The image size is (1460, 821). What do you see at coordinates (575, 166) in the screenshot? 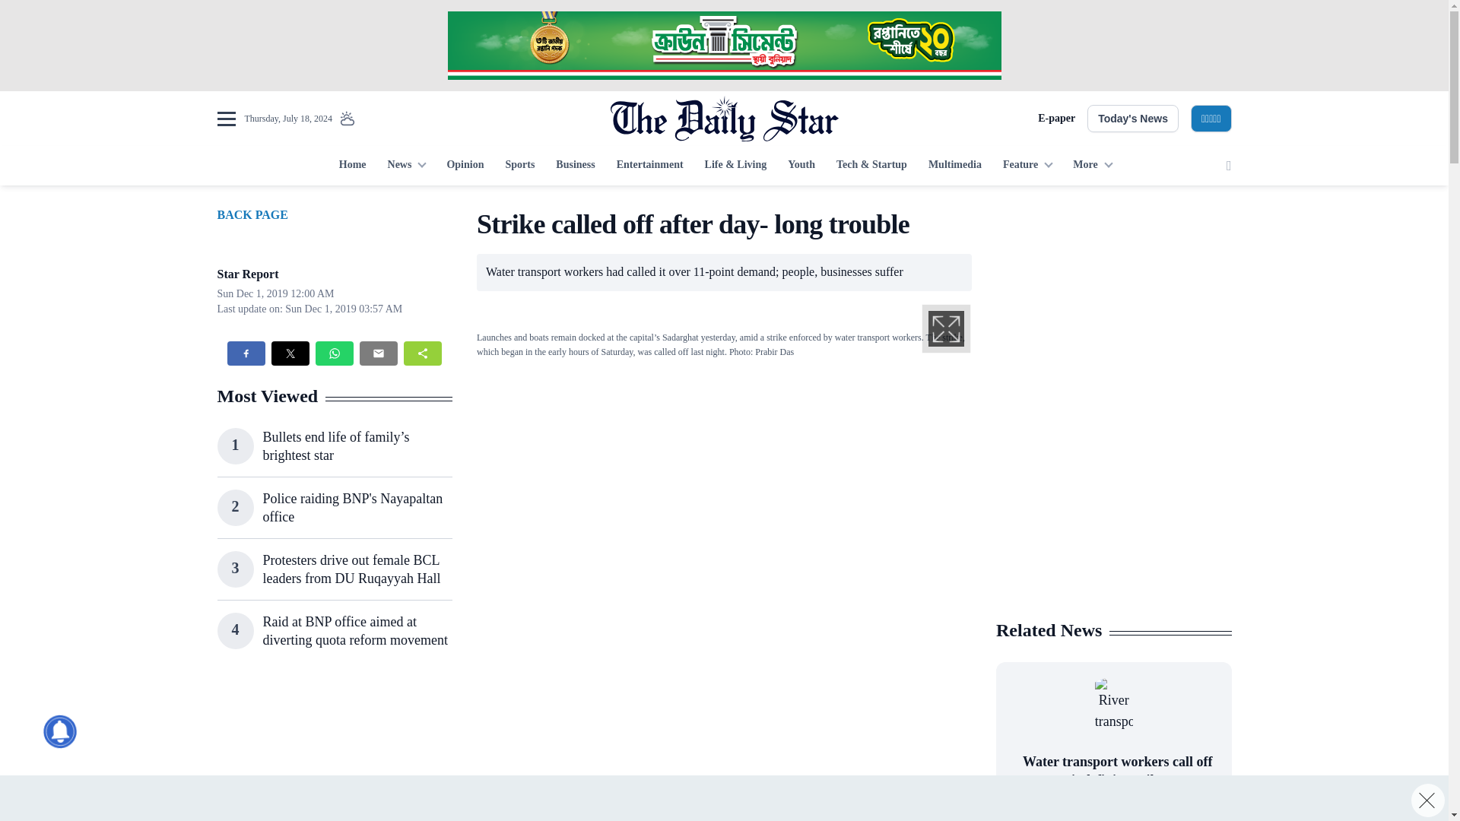
I see `Business` at bounding box center [575, 166].